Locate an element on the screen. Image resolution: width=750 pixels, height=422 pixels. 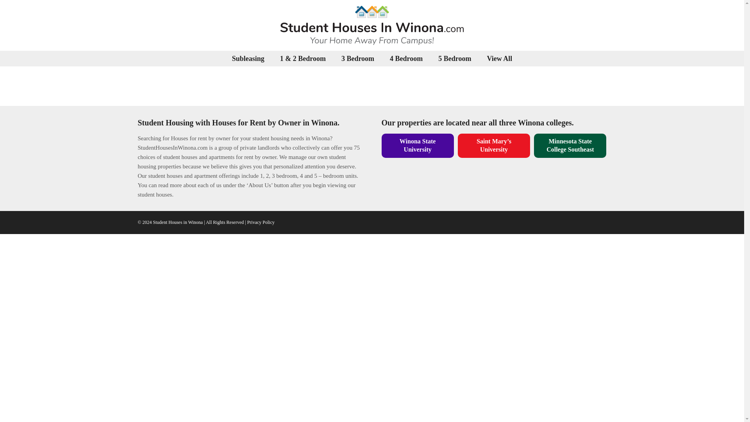
View All is located at coordinates (499, 58).